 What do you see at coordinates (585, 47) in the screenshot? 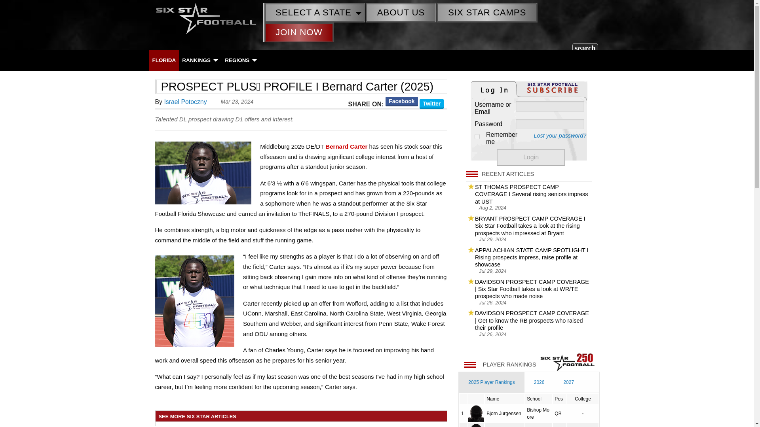
I see `search` at bounding box center [585, 47].